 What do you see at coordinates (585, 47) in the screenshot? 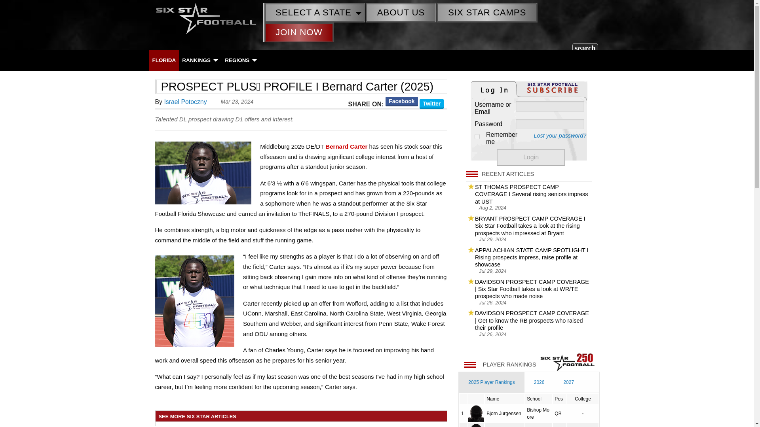
I see `search` at bounding box center [585, 47].